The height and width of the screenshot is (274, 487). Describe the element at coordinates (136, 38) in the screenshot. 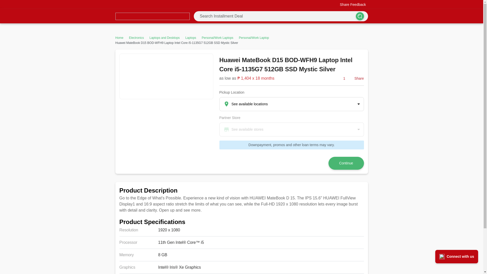

I see `Electronics` at that location.